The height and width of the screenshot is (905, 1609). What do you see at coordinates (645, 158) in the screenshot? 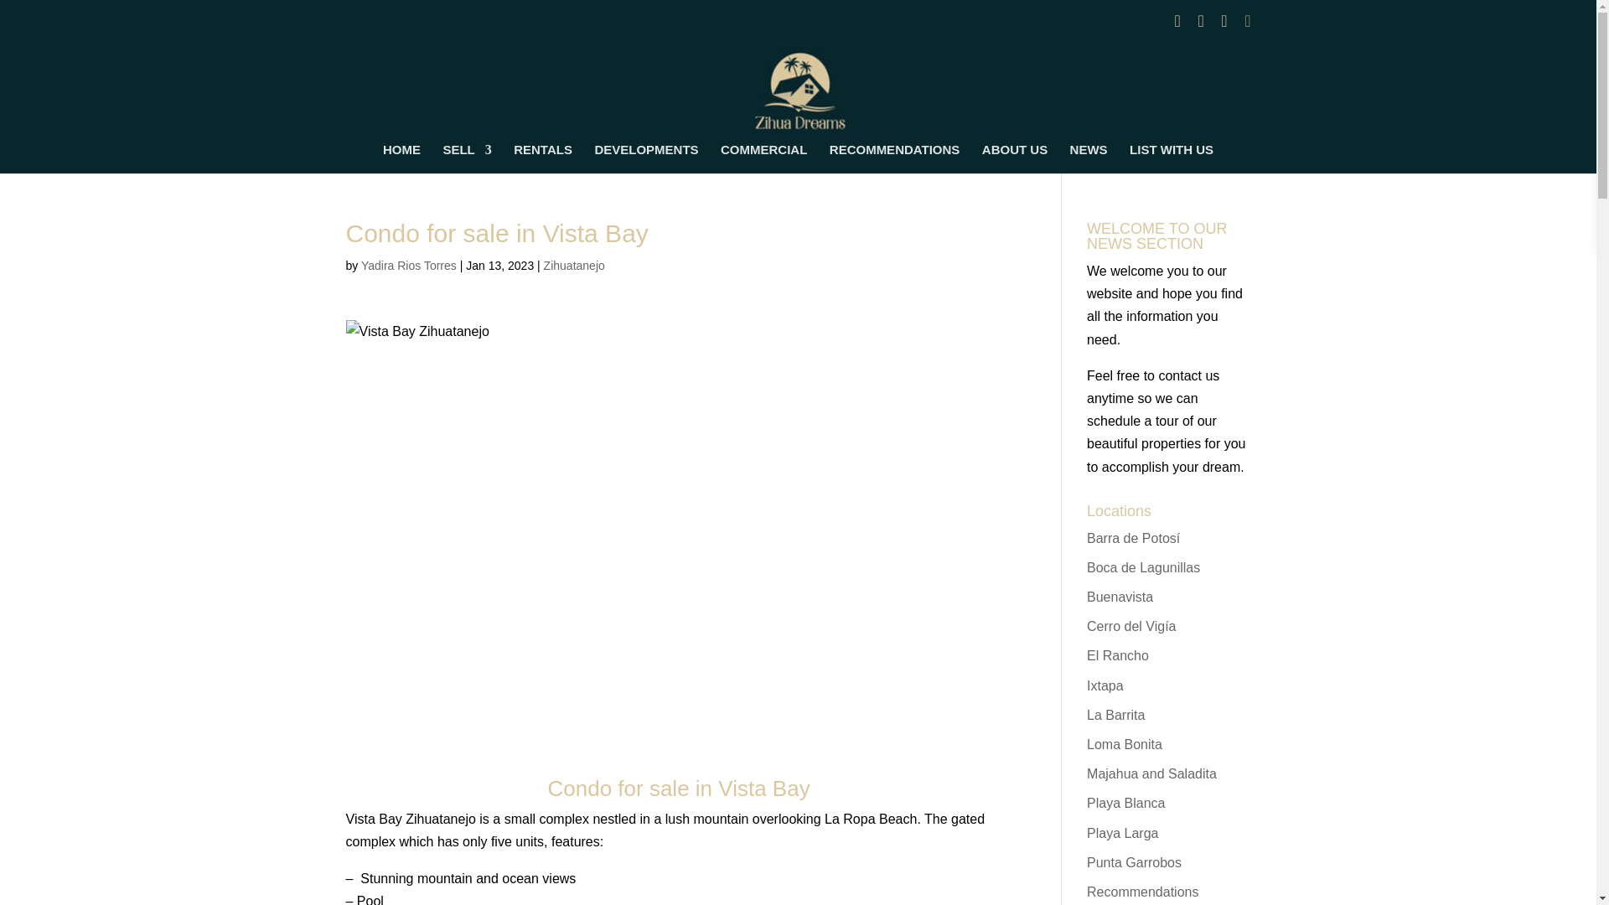
I see `DEVELOPMENTS` at bounding box center [645, 158].